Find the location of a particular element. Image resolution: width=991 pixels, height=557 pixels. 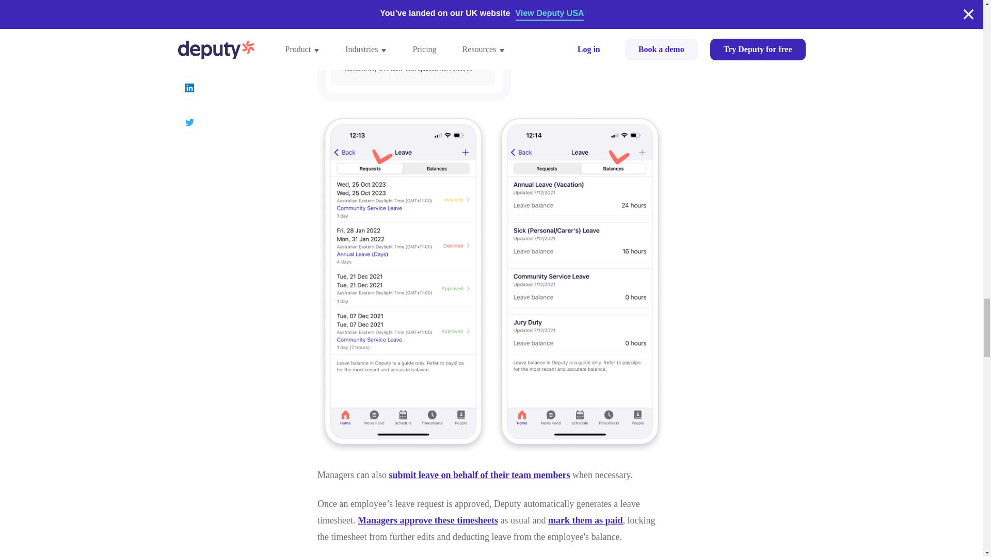

submit leave on behalf of their team members is located at coordinates (479, 474).